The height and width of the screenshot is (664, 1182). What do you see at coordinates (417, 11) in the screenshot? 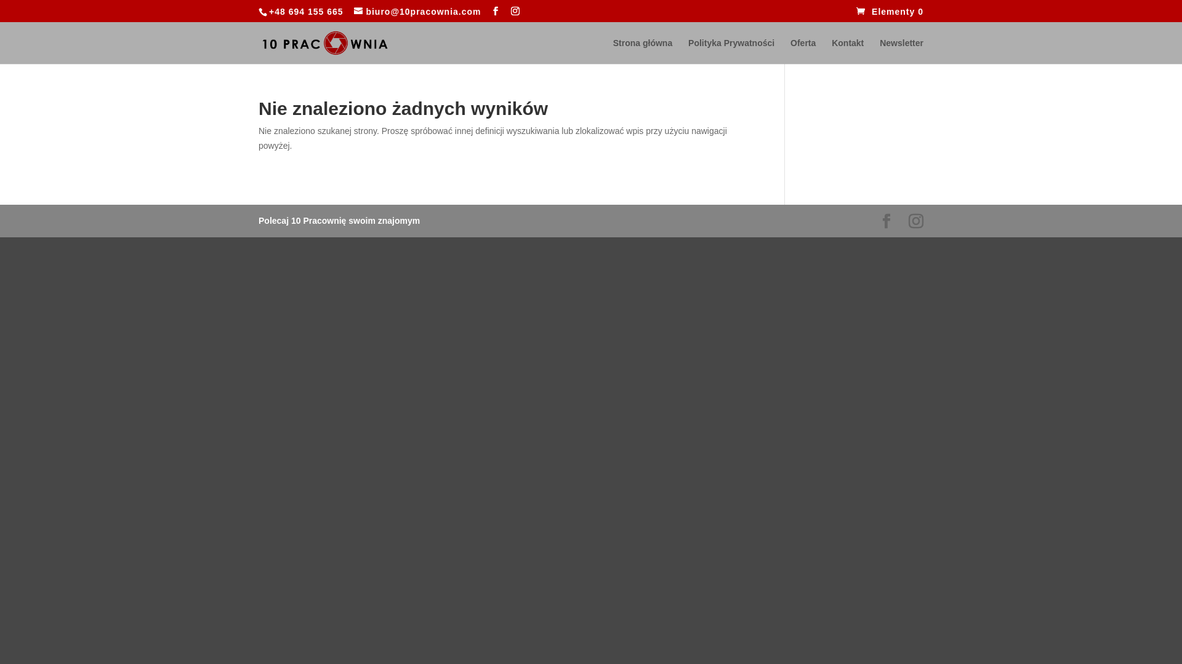
I see `biuro@10pracownia.com` at bounding box center [417, 11].